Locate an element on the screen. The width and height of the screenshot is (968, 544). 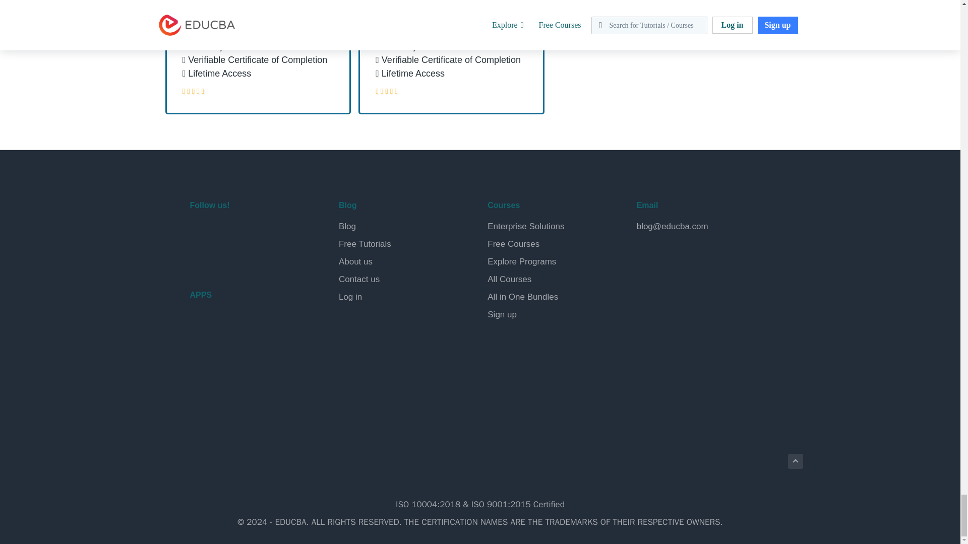
EDUCBA Facebook is located at coordinates (200, 232).